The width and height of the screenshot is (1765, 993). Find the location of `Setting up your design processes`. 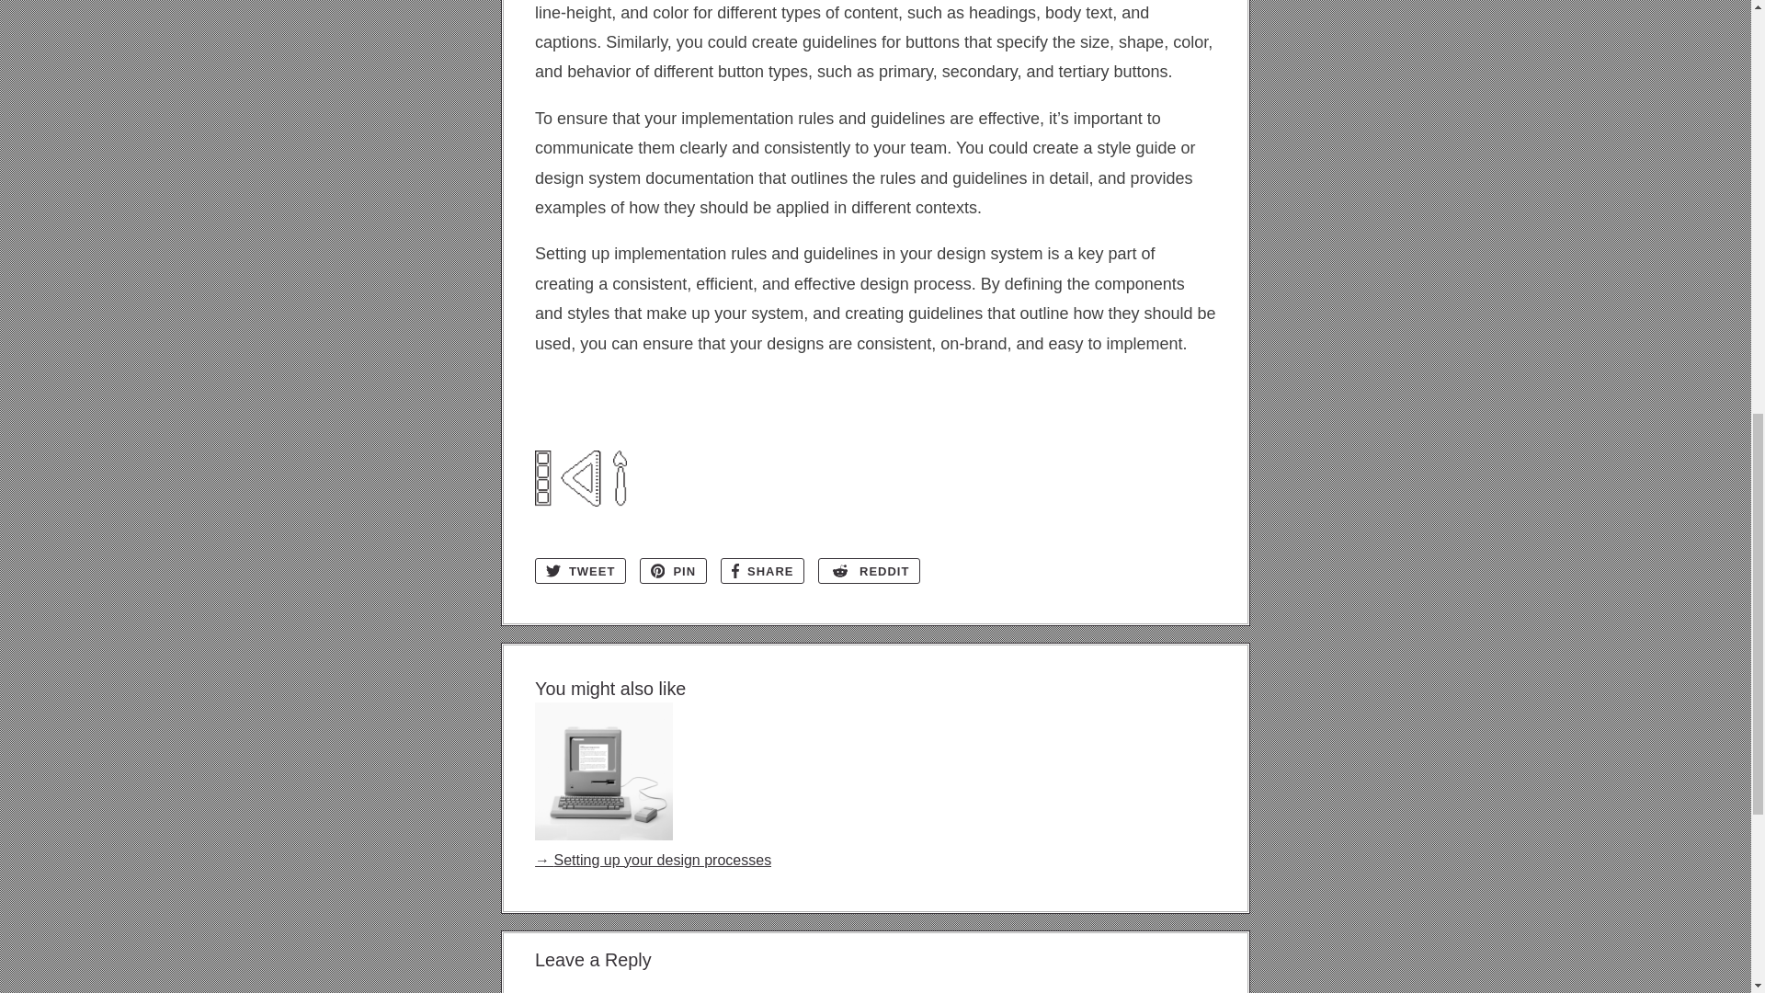

Setting up your design processes is located at coordinates (653, 848).